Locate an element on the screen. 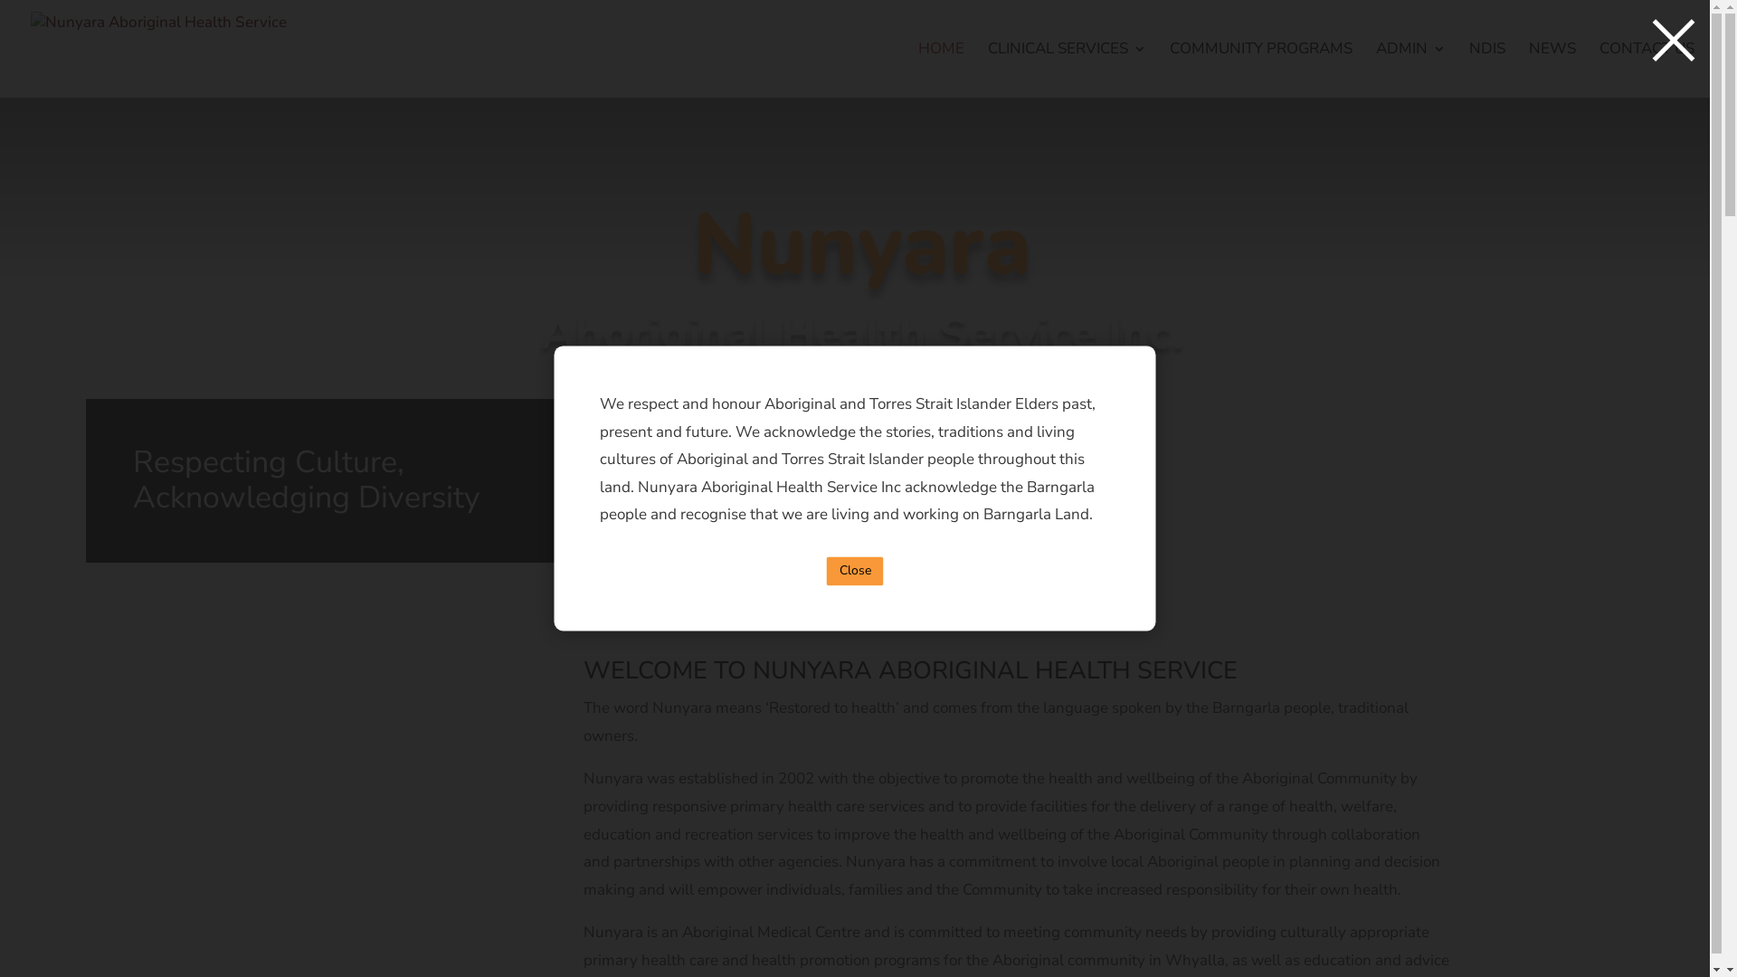 The image size is (1737, 977). HOME is located at coordinates (941, 71).